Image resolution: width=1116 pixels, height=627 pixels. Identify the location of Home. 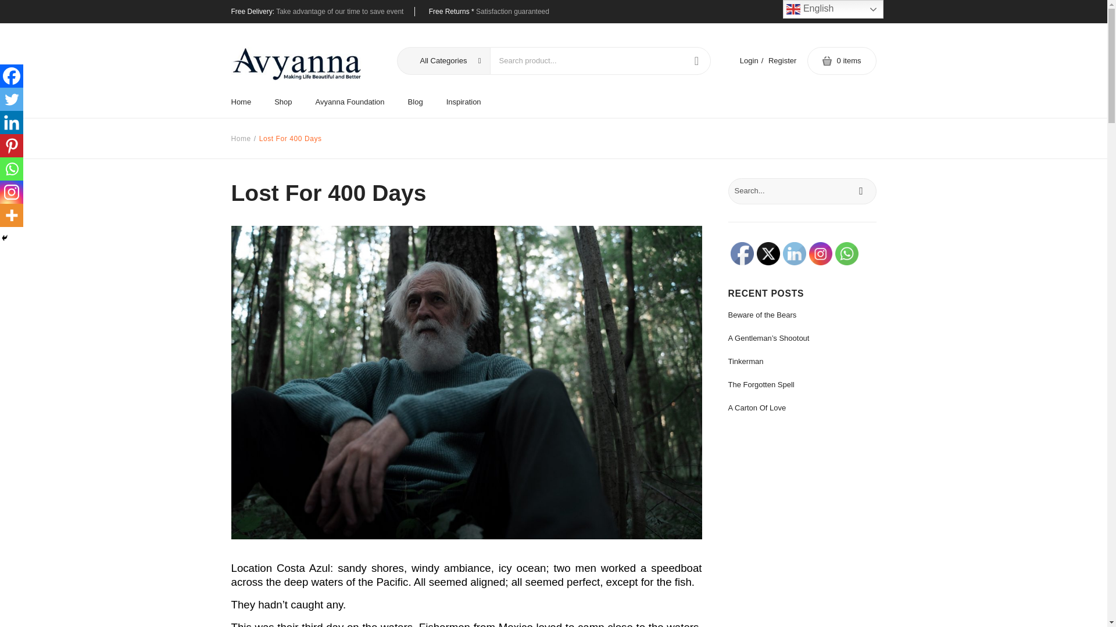
(247, 102).